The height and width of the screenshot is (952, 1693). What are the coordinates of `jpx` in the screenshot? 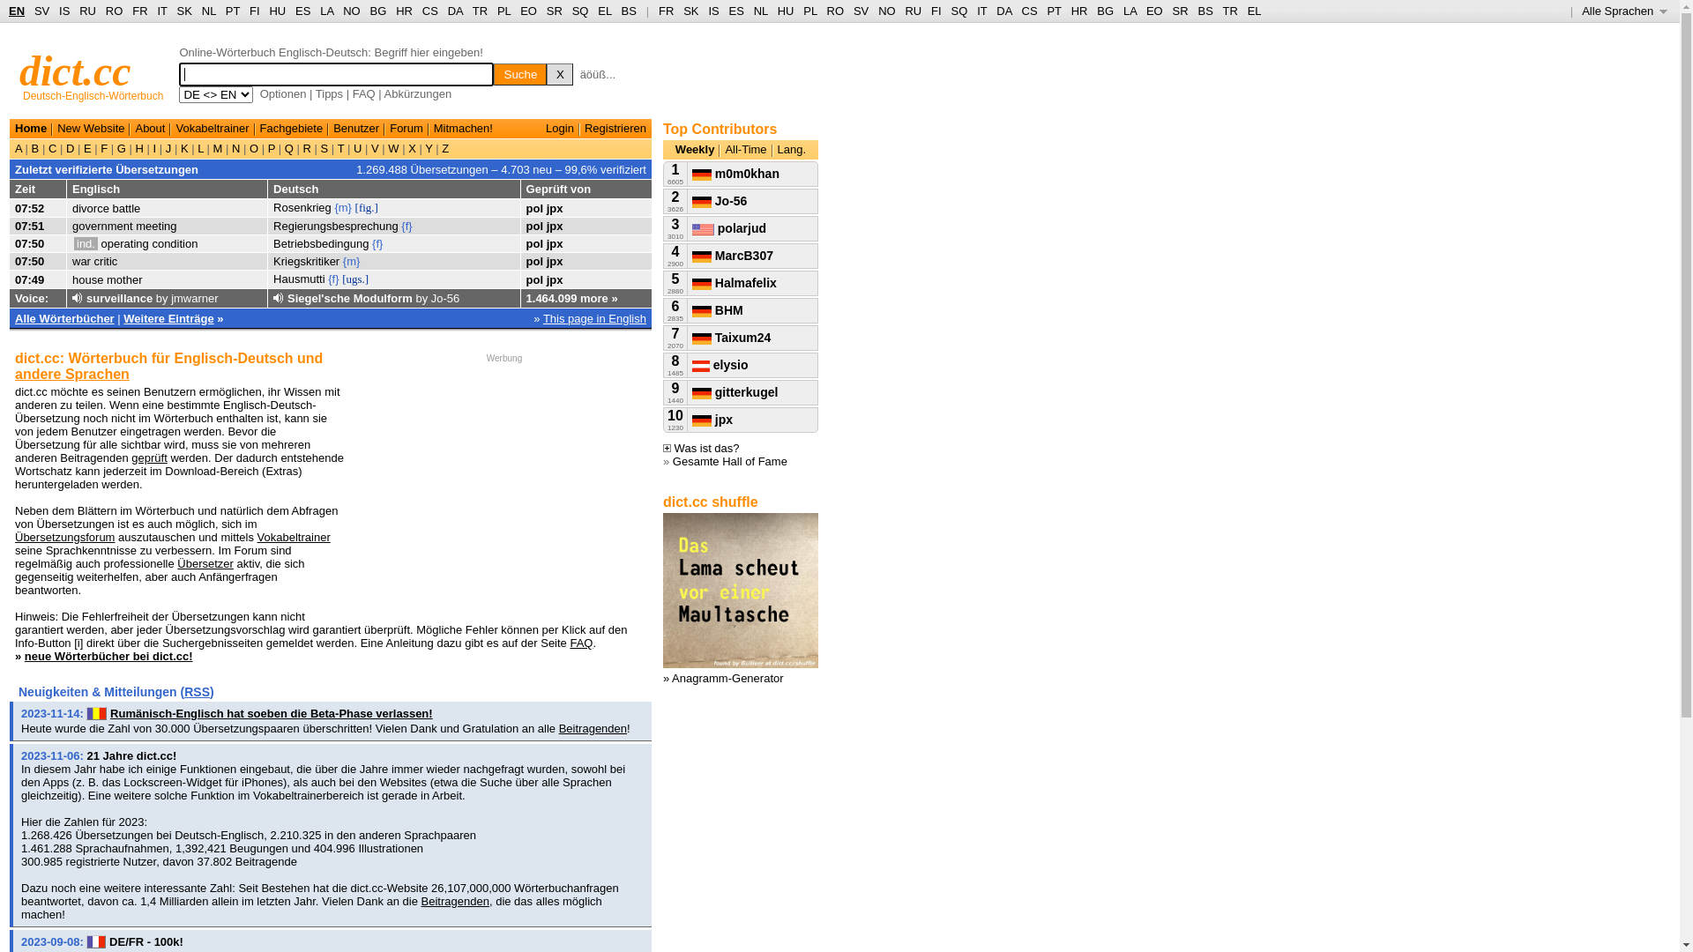 It's located at (556, 243).